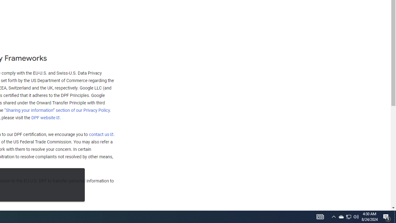 This screenshot has width=396, height=223. What do you see at coordinates (101, 134) in the screenshot?
I see `contact us` at bounding box center [101, 134].